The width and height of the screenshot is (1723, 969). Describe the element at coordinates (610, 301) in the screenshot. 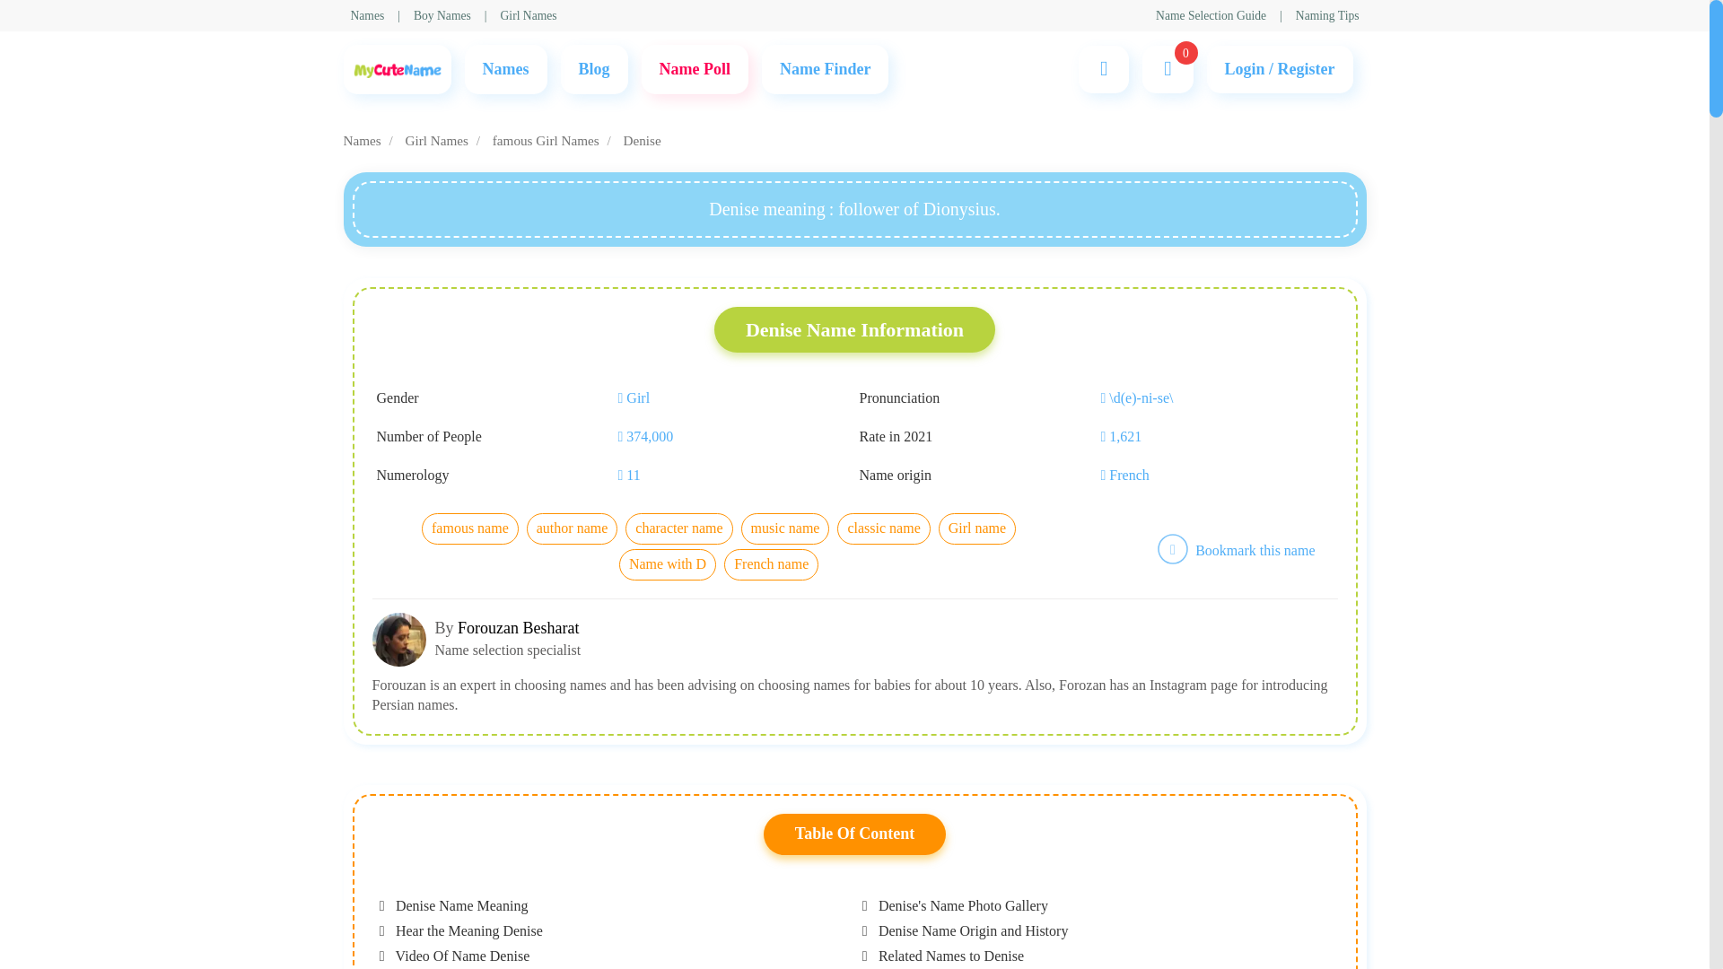

I see `English boy's name` at that location.